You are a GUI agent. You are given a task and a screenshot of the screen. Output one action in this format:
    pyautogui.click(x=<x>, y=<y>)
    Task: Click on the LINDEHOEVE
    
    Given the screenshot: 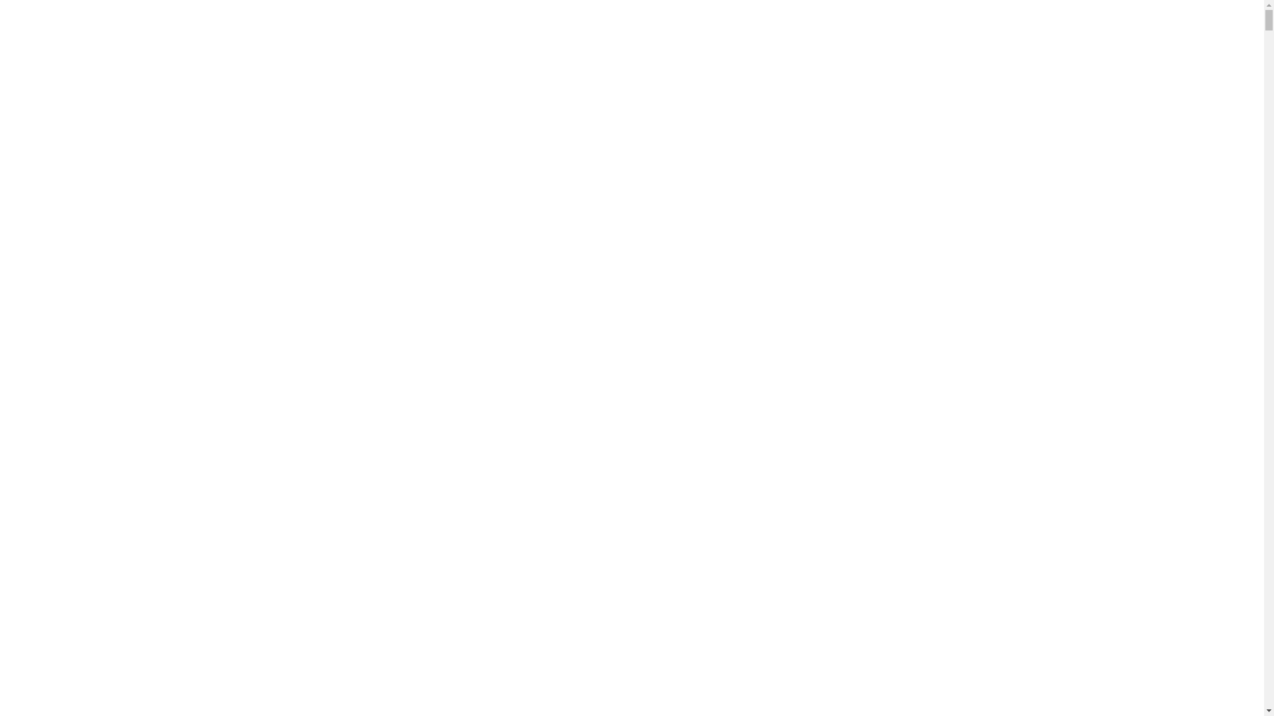 What is the action you would take?
    pyautogui.click(x=719, y=544)
    